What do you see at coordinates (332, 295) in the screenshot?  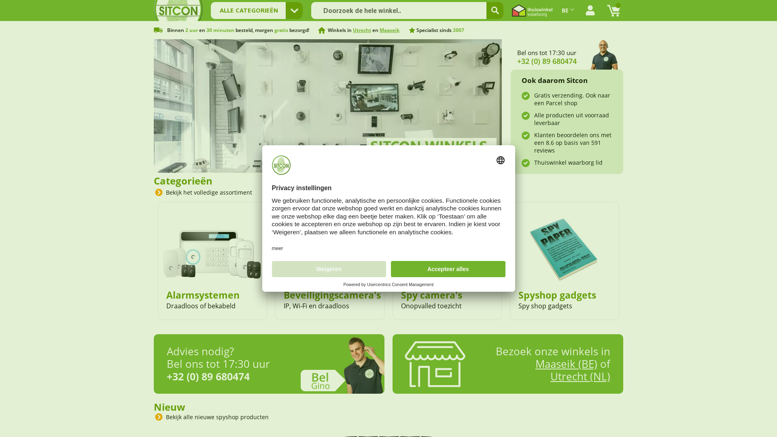 I see `Beveiligingscamera's` at bounding box center [332, 295].